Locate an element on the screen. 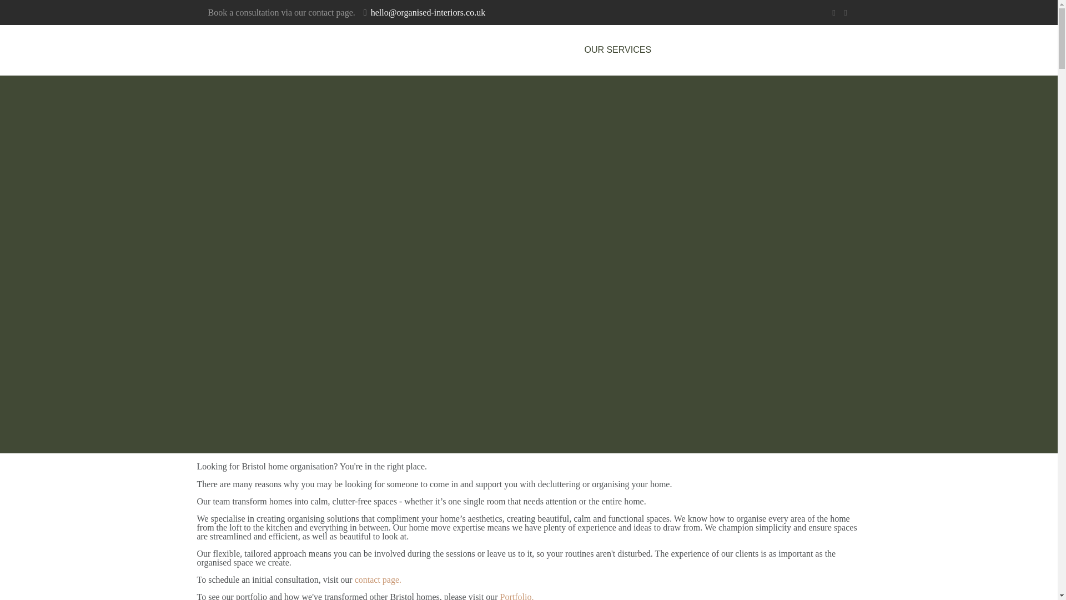 The height and width of the screenshot is (600, 1066). CONTACT is located at coordinates (827, 49).